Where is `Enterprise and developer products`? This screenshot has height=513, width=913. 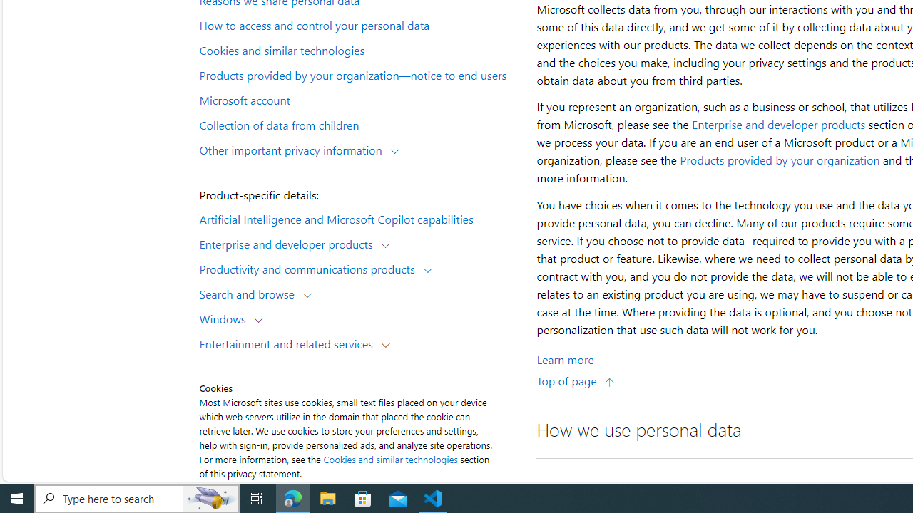
Enterprise and developer products is located at coordinates (779, 124).